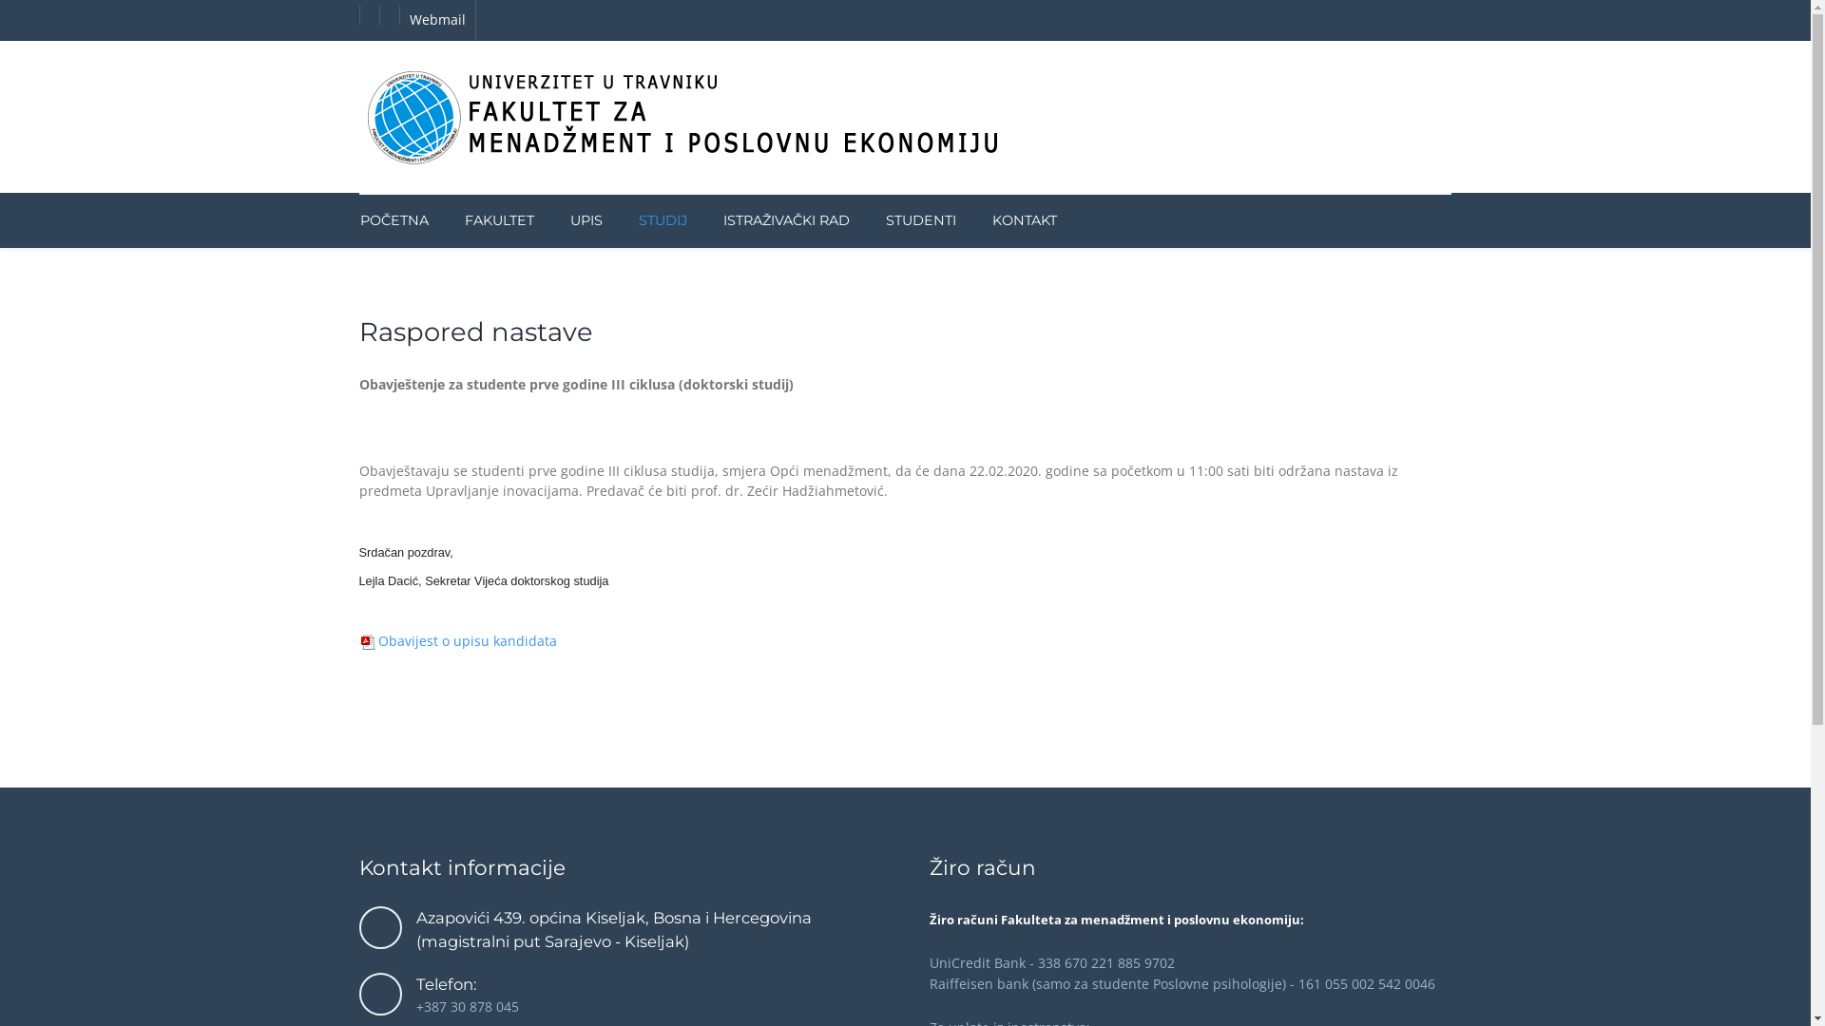  Describe the element at coordinates (500, 220) in the screenshot. I see `FAKULTET` at that location.